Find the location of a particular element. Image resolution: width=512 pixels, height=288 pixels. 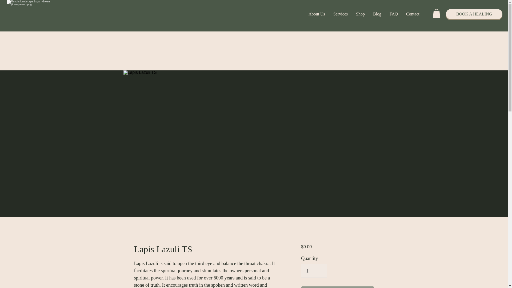

Add to Cart is located at coordinates (337, 287).